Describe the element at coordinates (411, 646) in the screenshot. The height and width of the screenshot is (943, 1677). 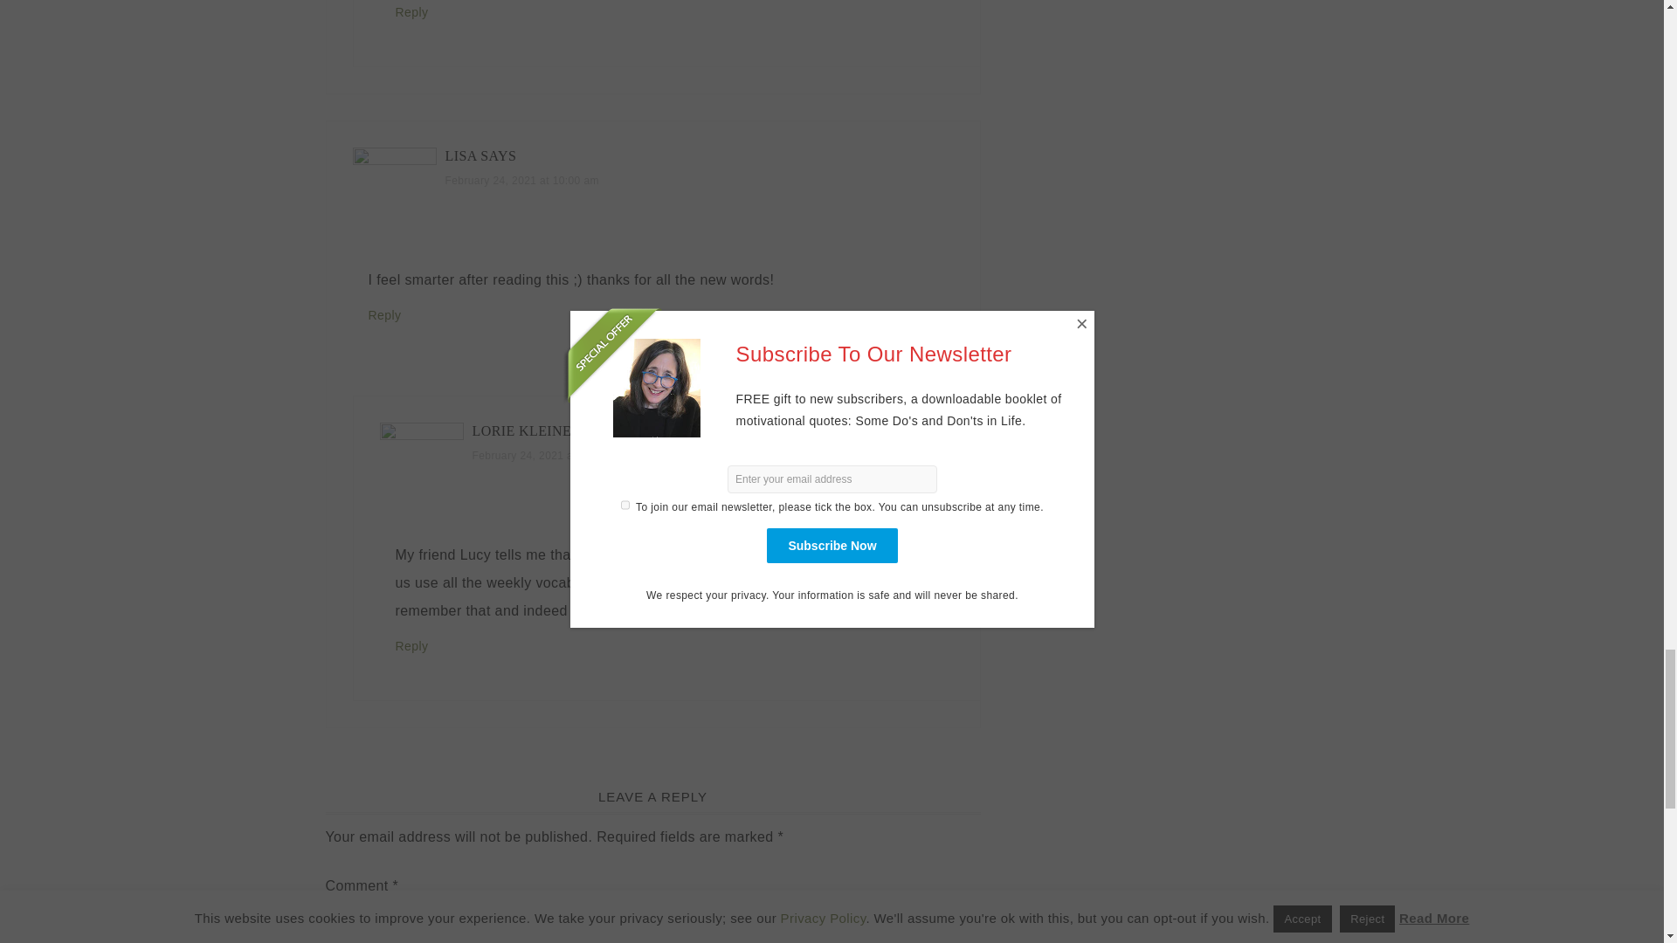
I see `Reply` at that location.